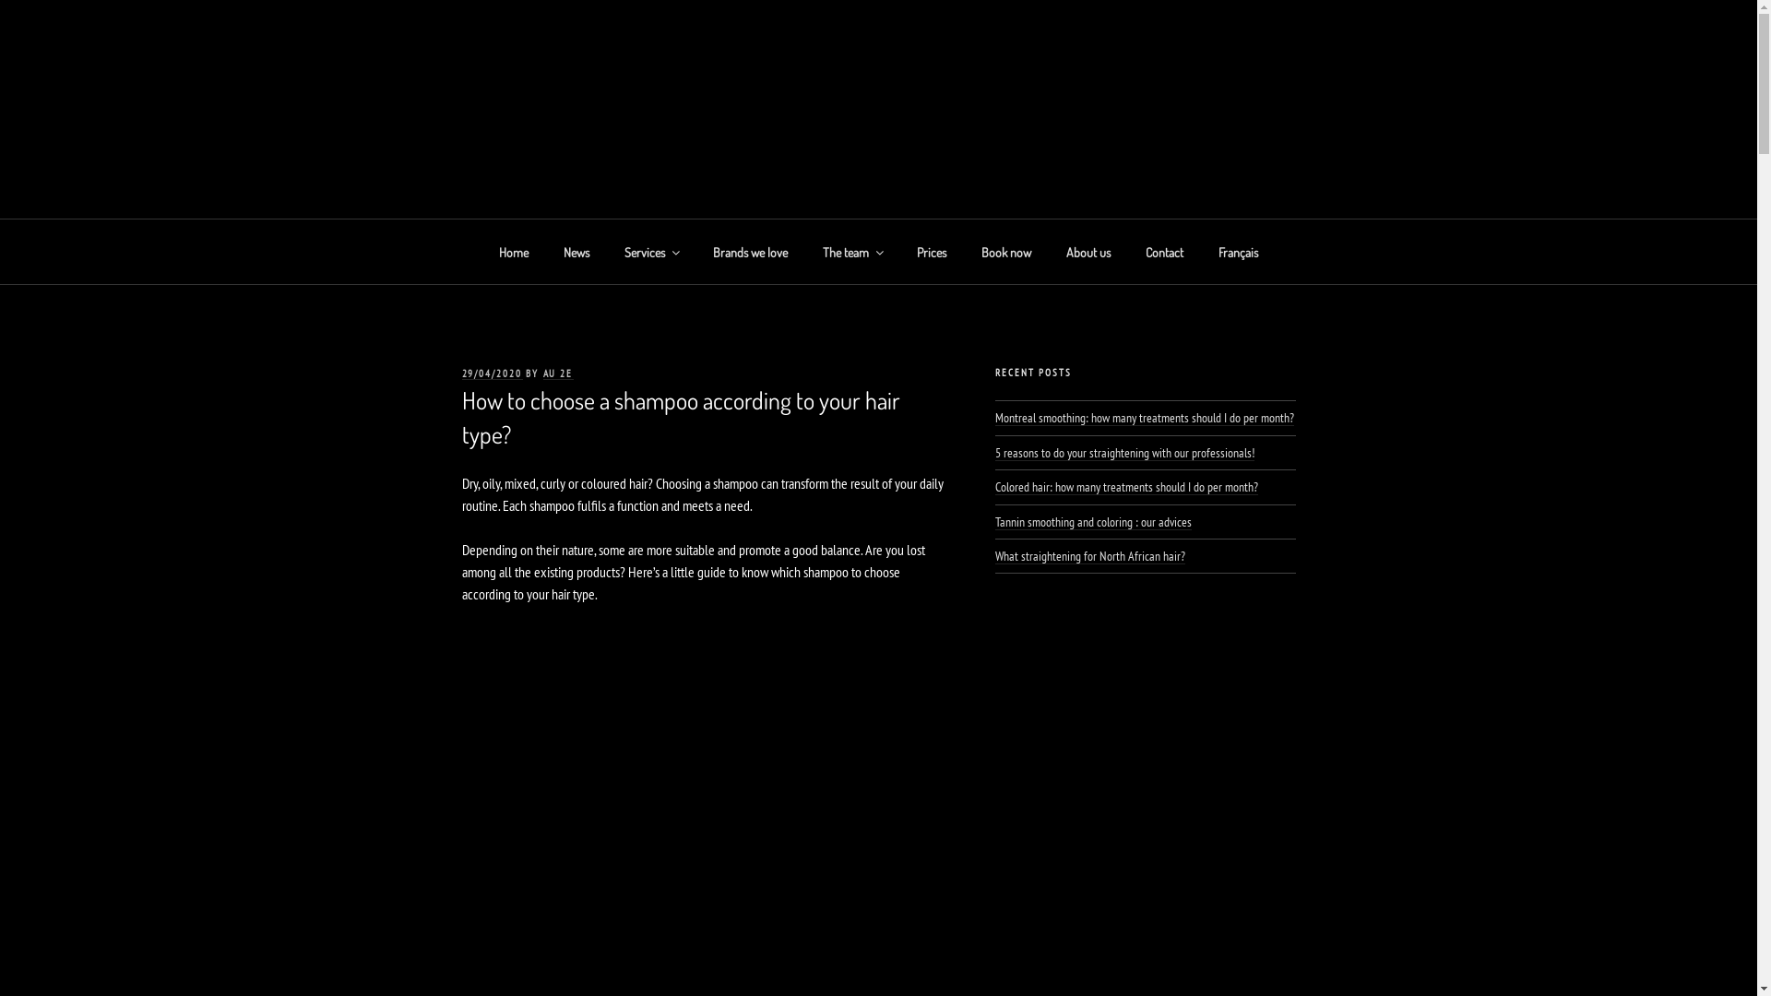  Describe the element at coordinates (1094, 522) in the screenshot. I see `Tannin smoothing and coloring : our advices` at that location.